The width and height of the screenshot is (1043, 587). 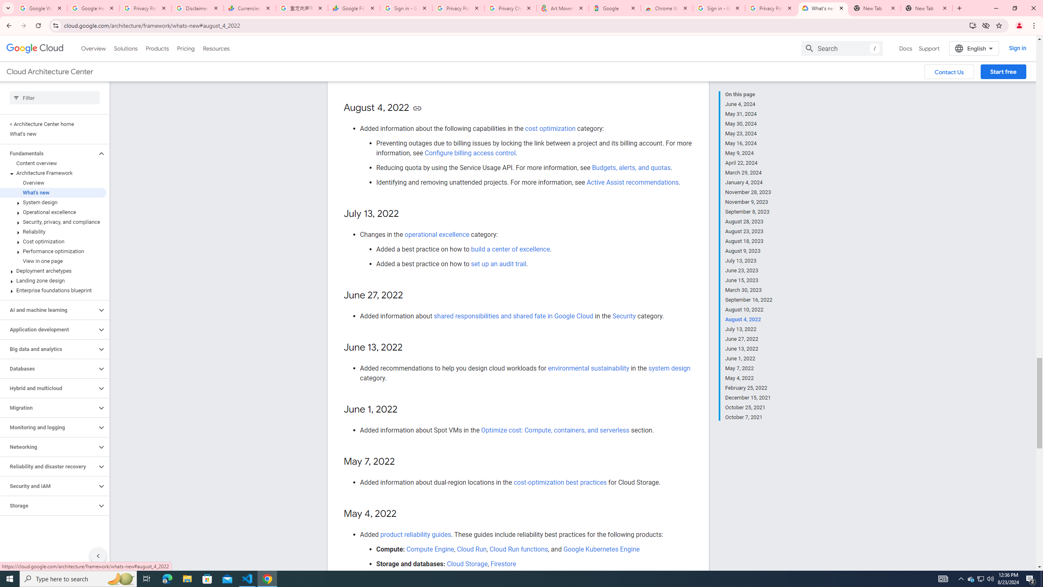 I want to click on Active Assist recommendations, so click(x=632, y=182).